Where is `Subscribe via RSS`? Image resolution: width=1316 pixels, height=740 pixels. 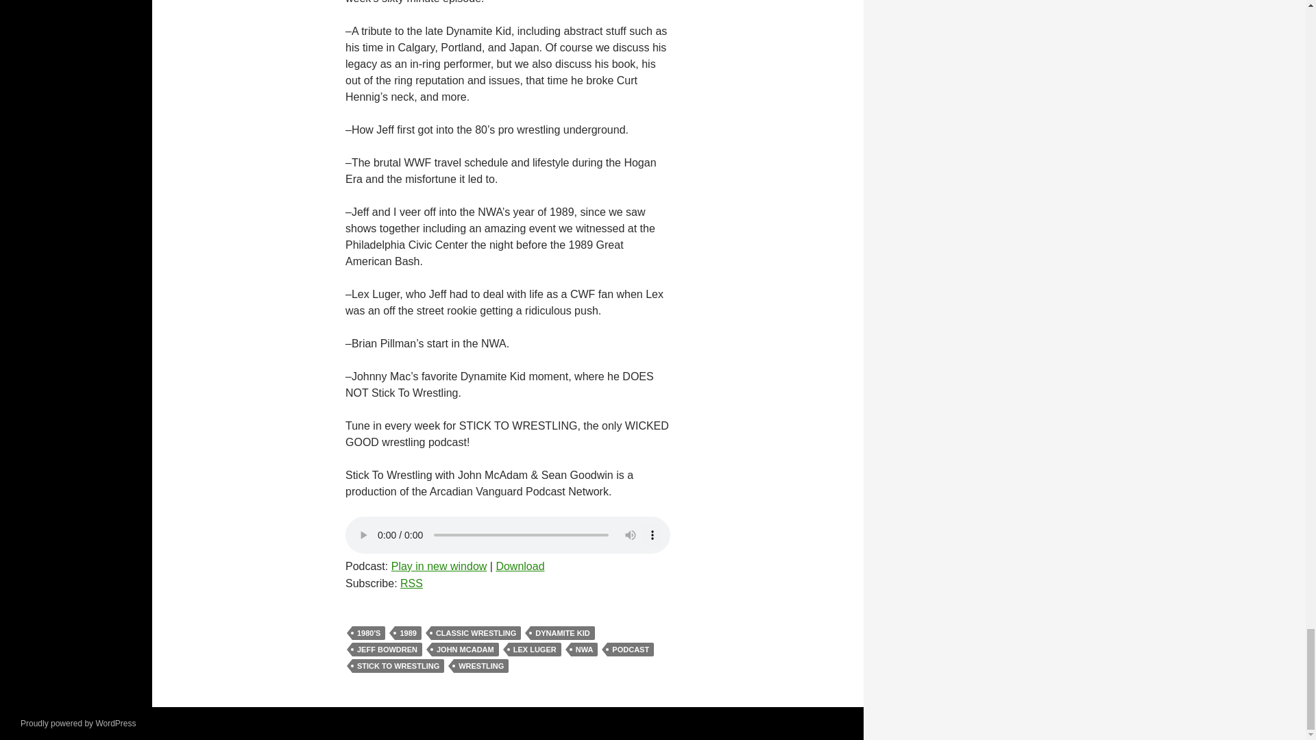 Subscribe via RSS is located at coordinates (411, 583).